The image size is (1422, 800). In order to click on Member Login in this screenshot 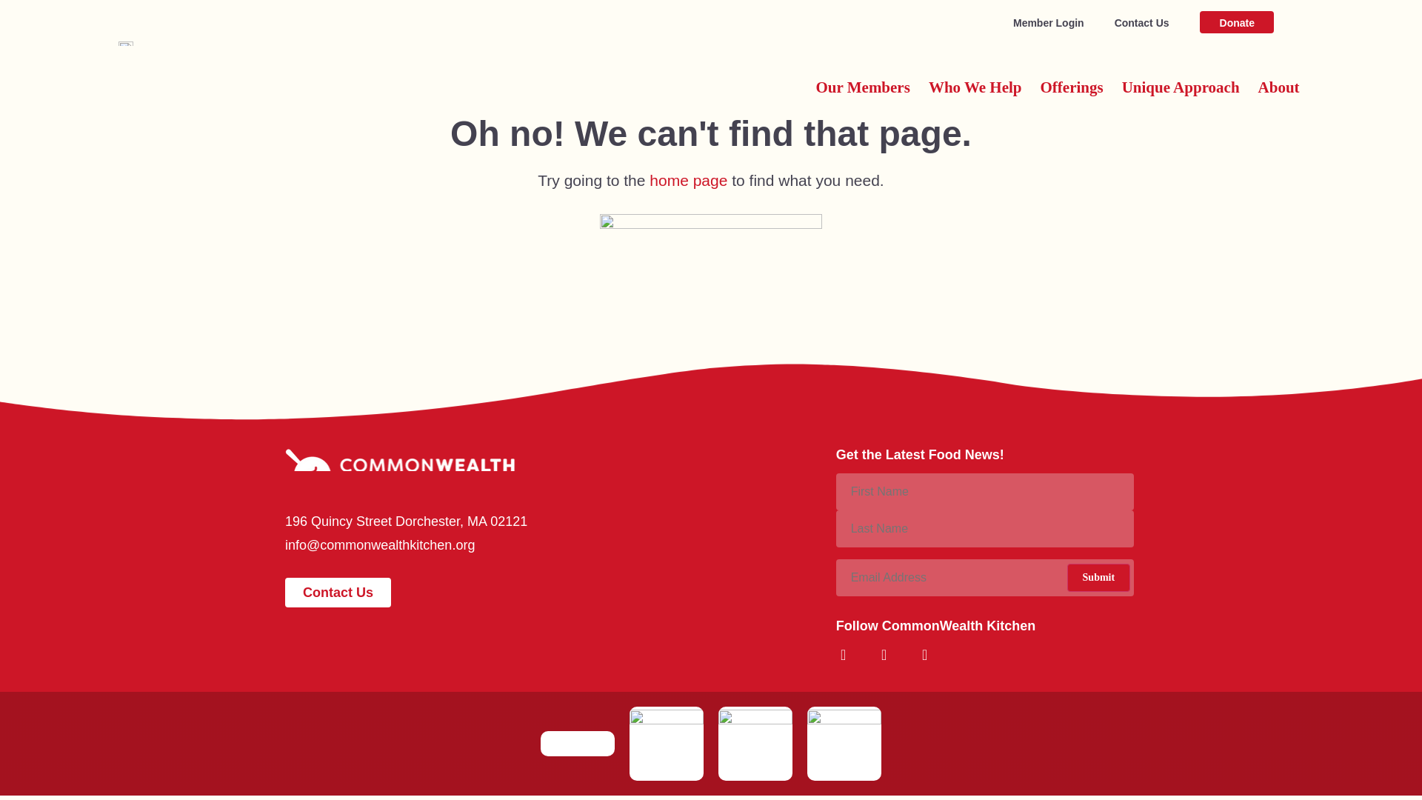, I will do `click(1048, 22)`.